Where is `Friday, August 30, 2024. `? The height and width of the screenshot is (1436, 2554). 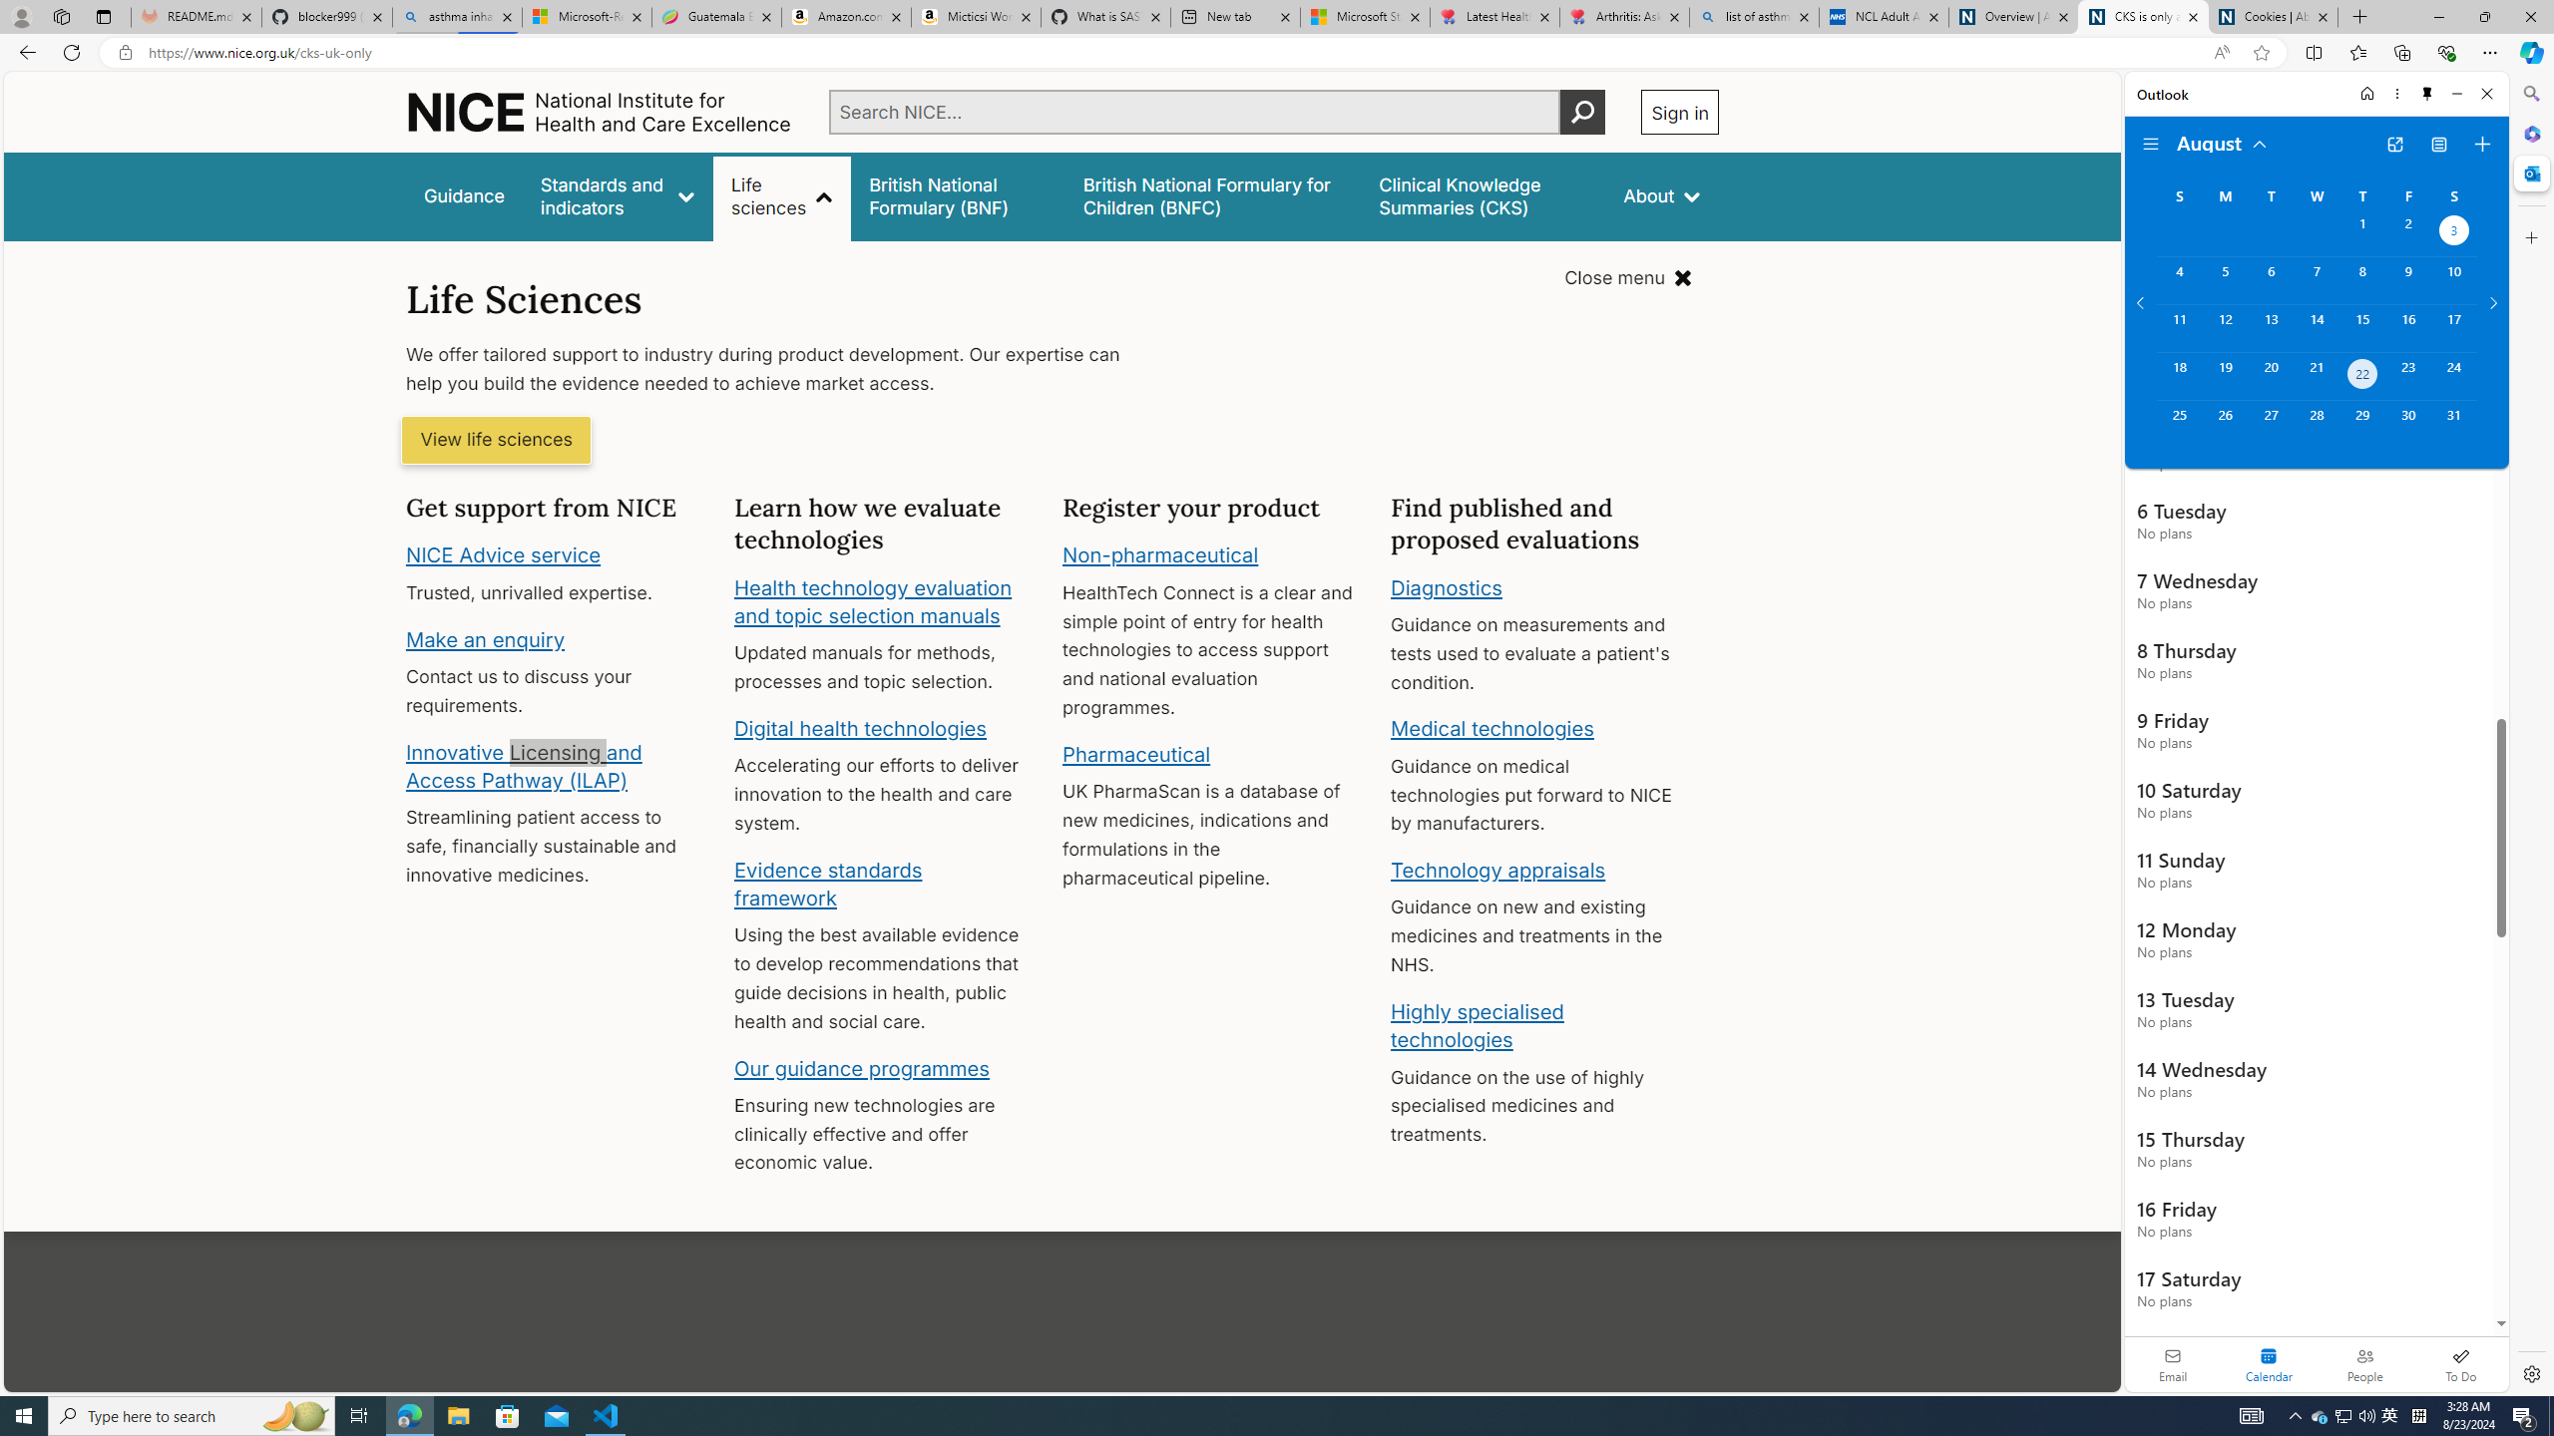
Friday, August 30, 2024.  is located at coordinates (2408, 424).